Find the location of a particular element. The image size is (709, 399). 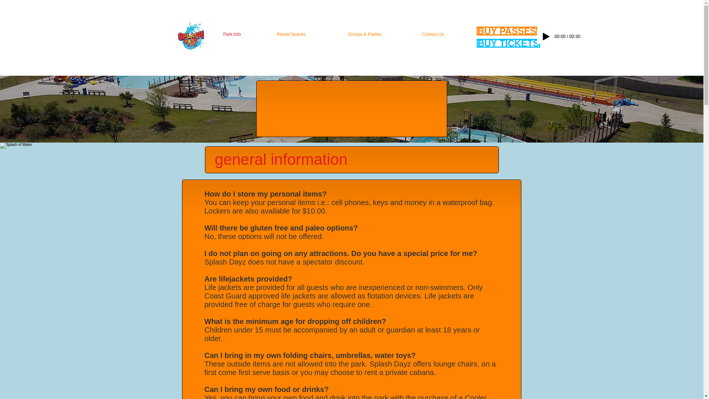

BUY PASSES is located at coordinates (507, 31).